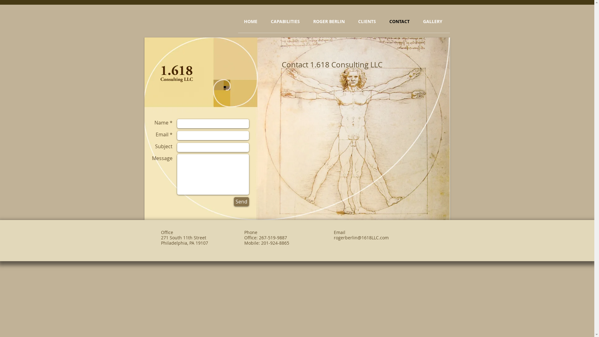  What do you see at coordinates (297, 129) in the screenshot?
I see `Contact 1.618 Consulting LLC` at bounding box center [297, 129].